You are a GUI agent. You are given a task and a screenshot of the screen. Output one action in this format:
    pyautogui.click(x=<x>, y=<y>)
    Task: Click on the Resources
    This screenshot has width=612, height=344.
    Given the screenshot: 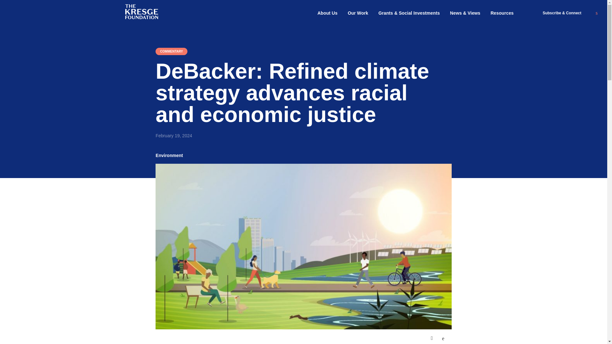 What is the action you would take?
    pyautogui.click(x=502, y=13)
    